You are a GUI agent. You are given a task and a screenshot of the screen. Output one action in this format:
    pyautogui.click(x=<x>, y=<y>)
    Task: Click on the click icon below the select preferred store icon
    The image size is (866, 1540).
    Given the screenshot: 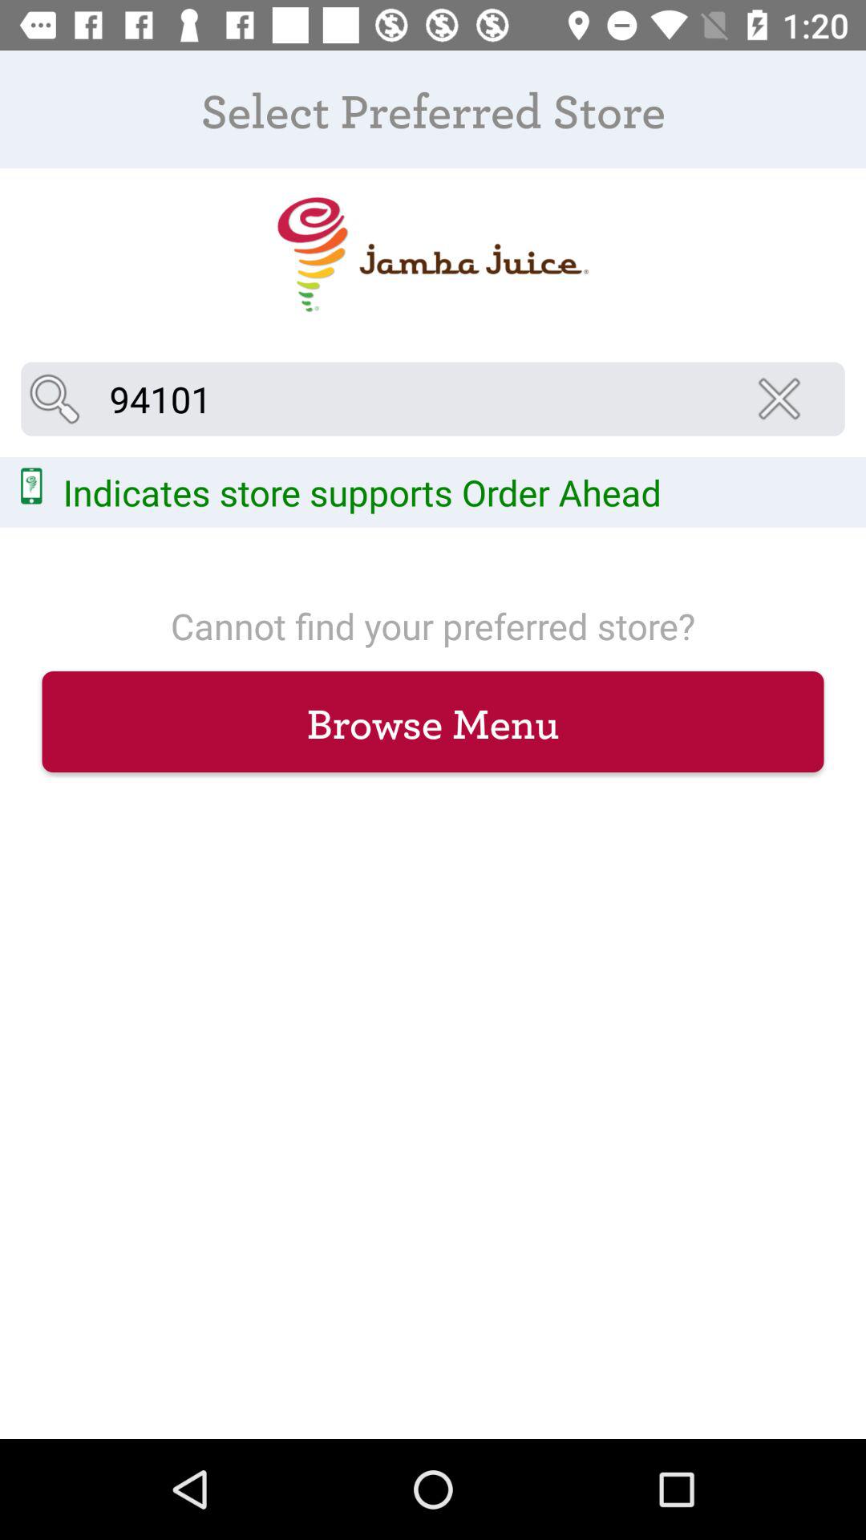 What is the action you would take?
    pyautogui.click(x=432, y=255)
    